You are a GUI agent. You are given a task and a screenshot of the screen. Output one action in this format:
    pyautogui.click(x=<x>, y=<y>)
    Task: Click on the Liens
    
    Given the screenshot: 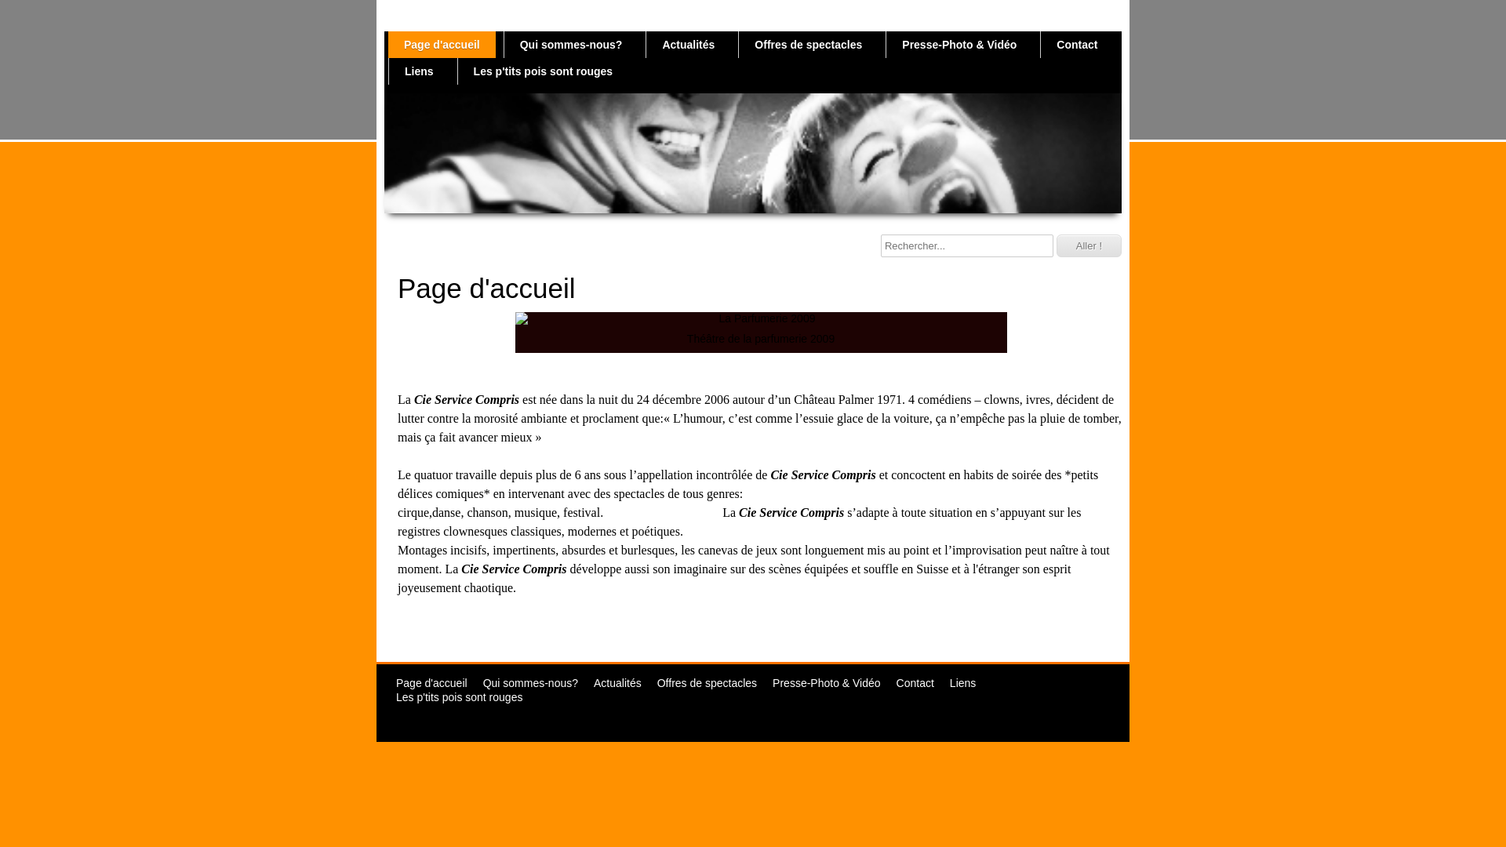 What is the action you would take?
    pyautogui.click(x=419, y=71)
    